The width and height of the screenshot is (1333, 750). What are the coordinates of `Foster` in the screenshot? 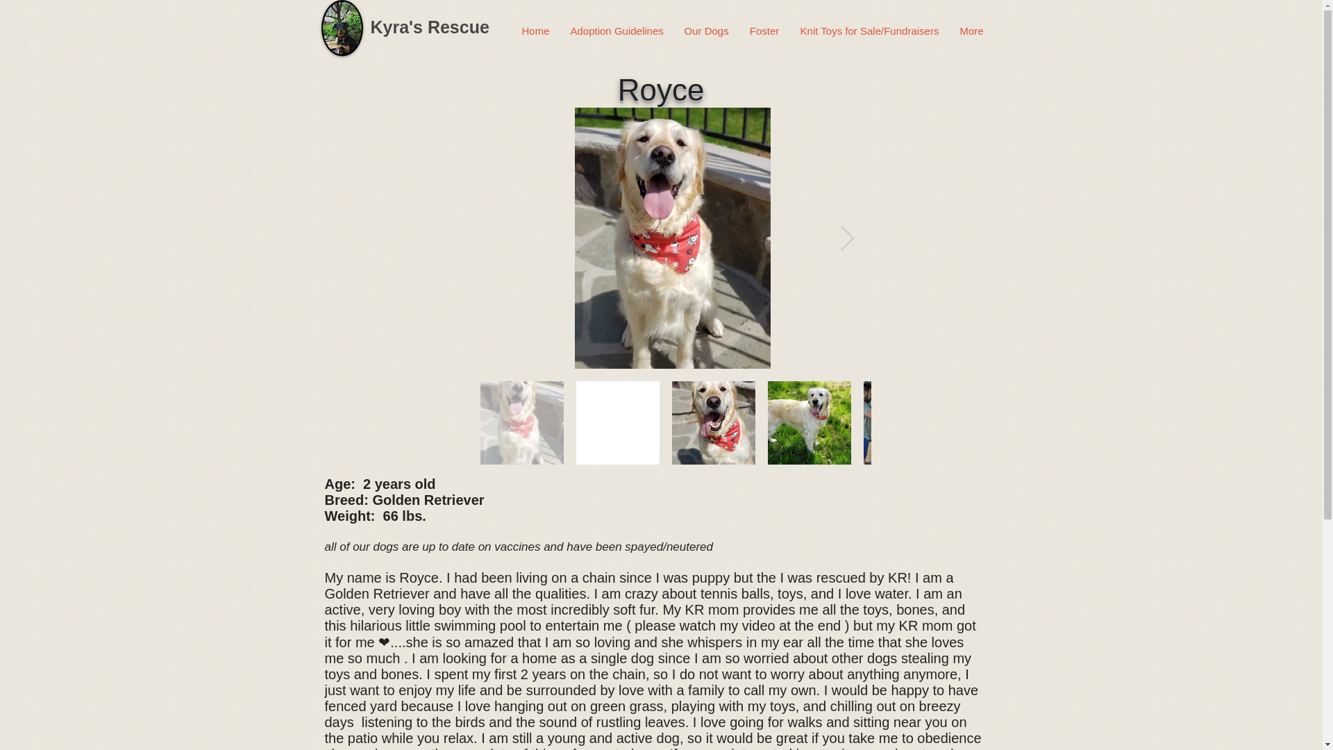 It's located at (764, 31).